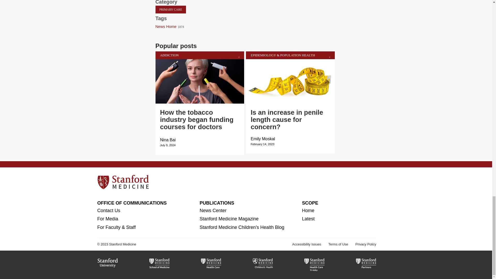  What do you see at coordinates (213, 210) in the screenshot?
I see `News Center` at bounding box center [213, 210].